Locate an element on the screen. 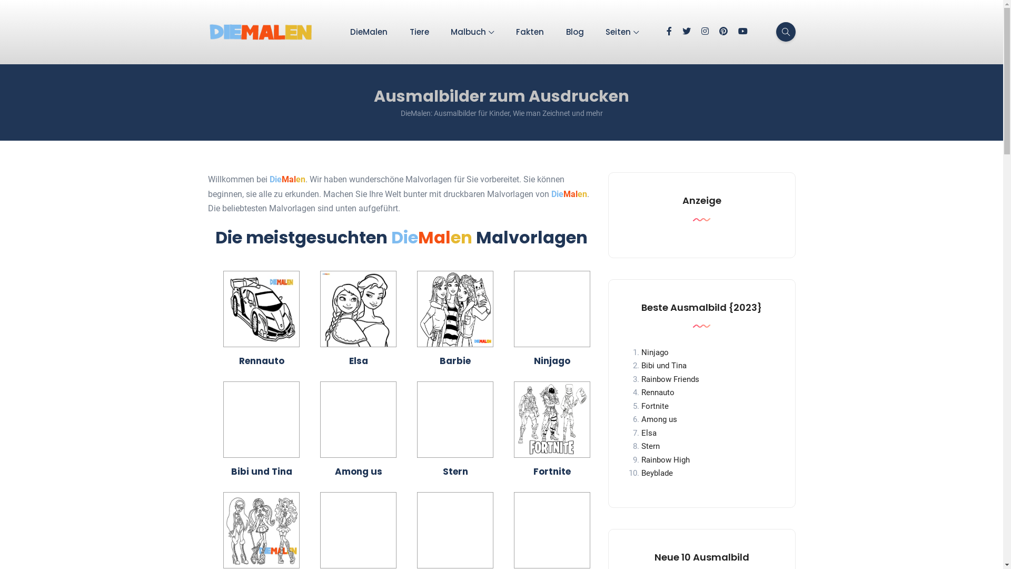 This screenshot has width=1011, height=569. Rainbow High is located at coordinates (666, 460).